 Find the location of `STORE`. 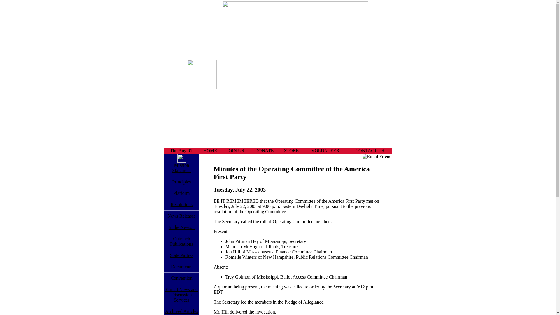

STORE is located at coordinates (181, 216).